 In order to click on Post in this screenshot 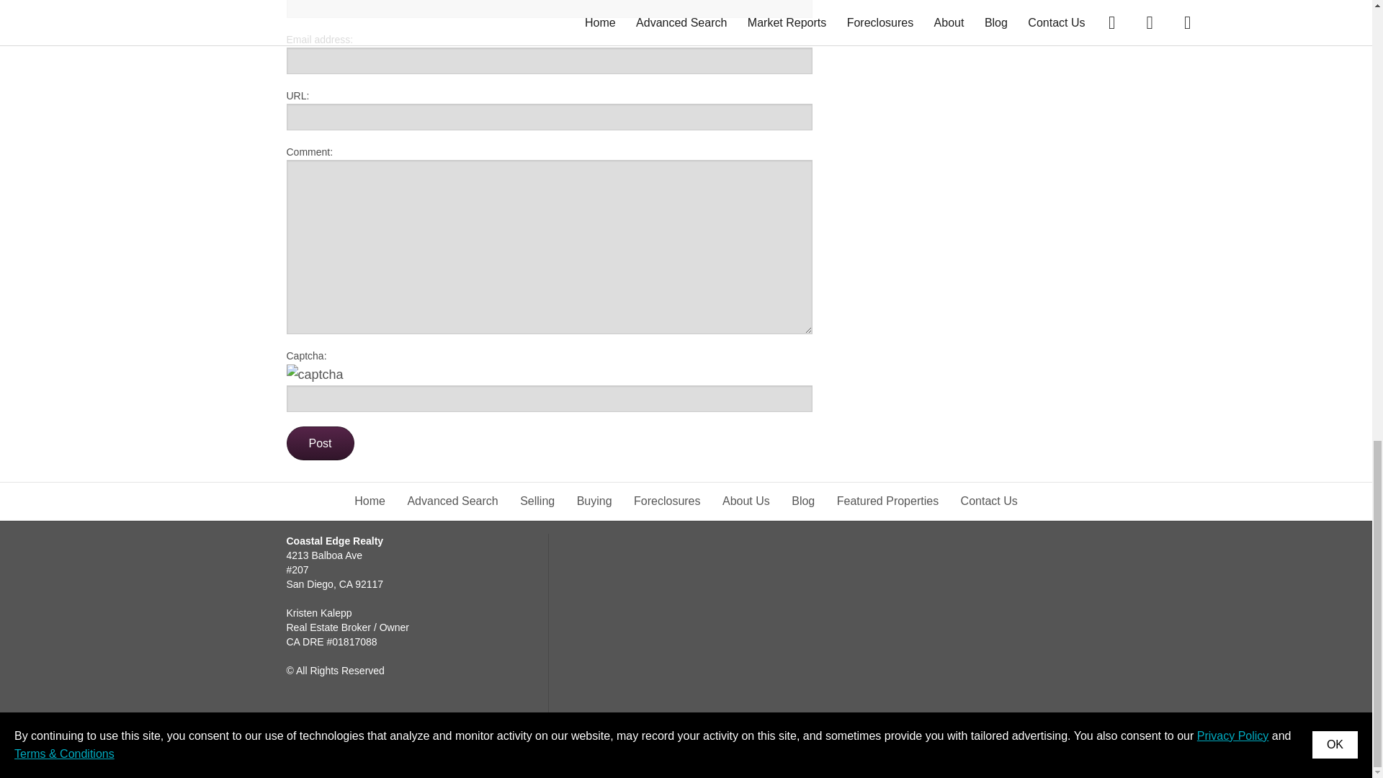, I will do `click(320, 444)`.